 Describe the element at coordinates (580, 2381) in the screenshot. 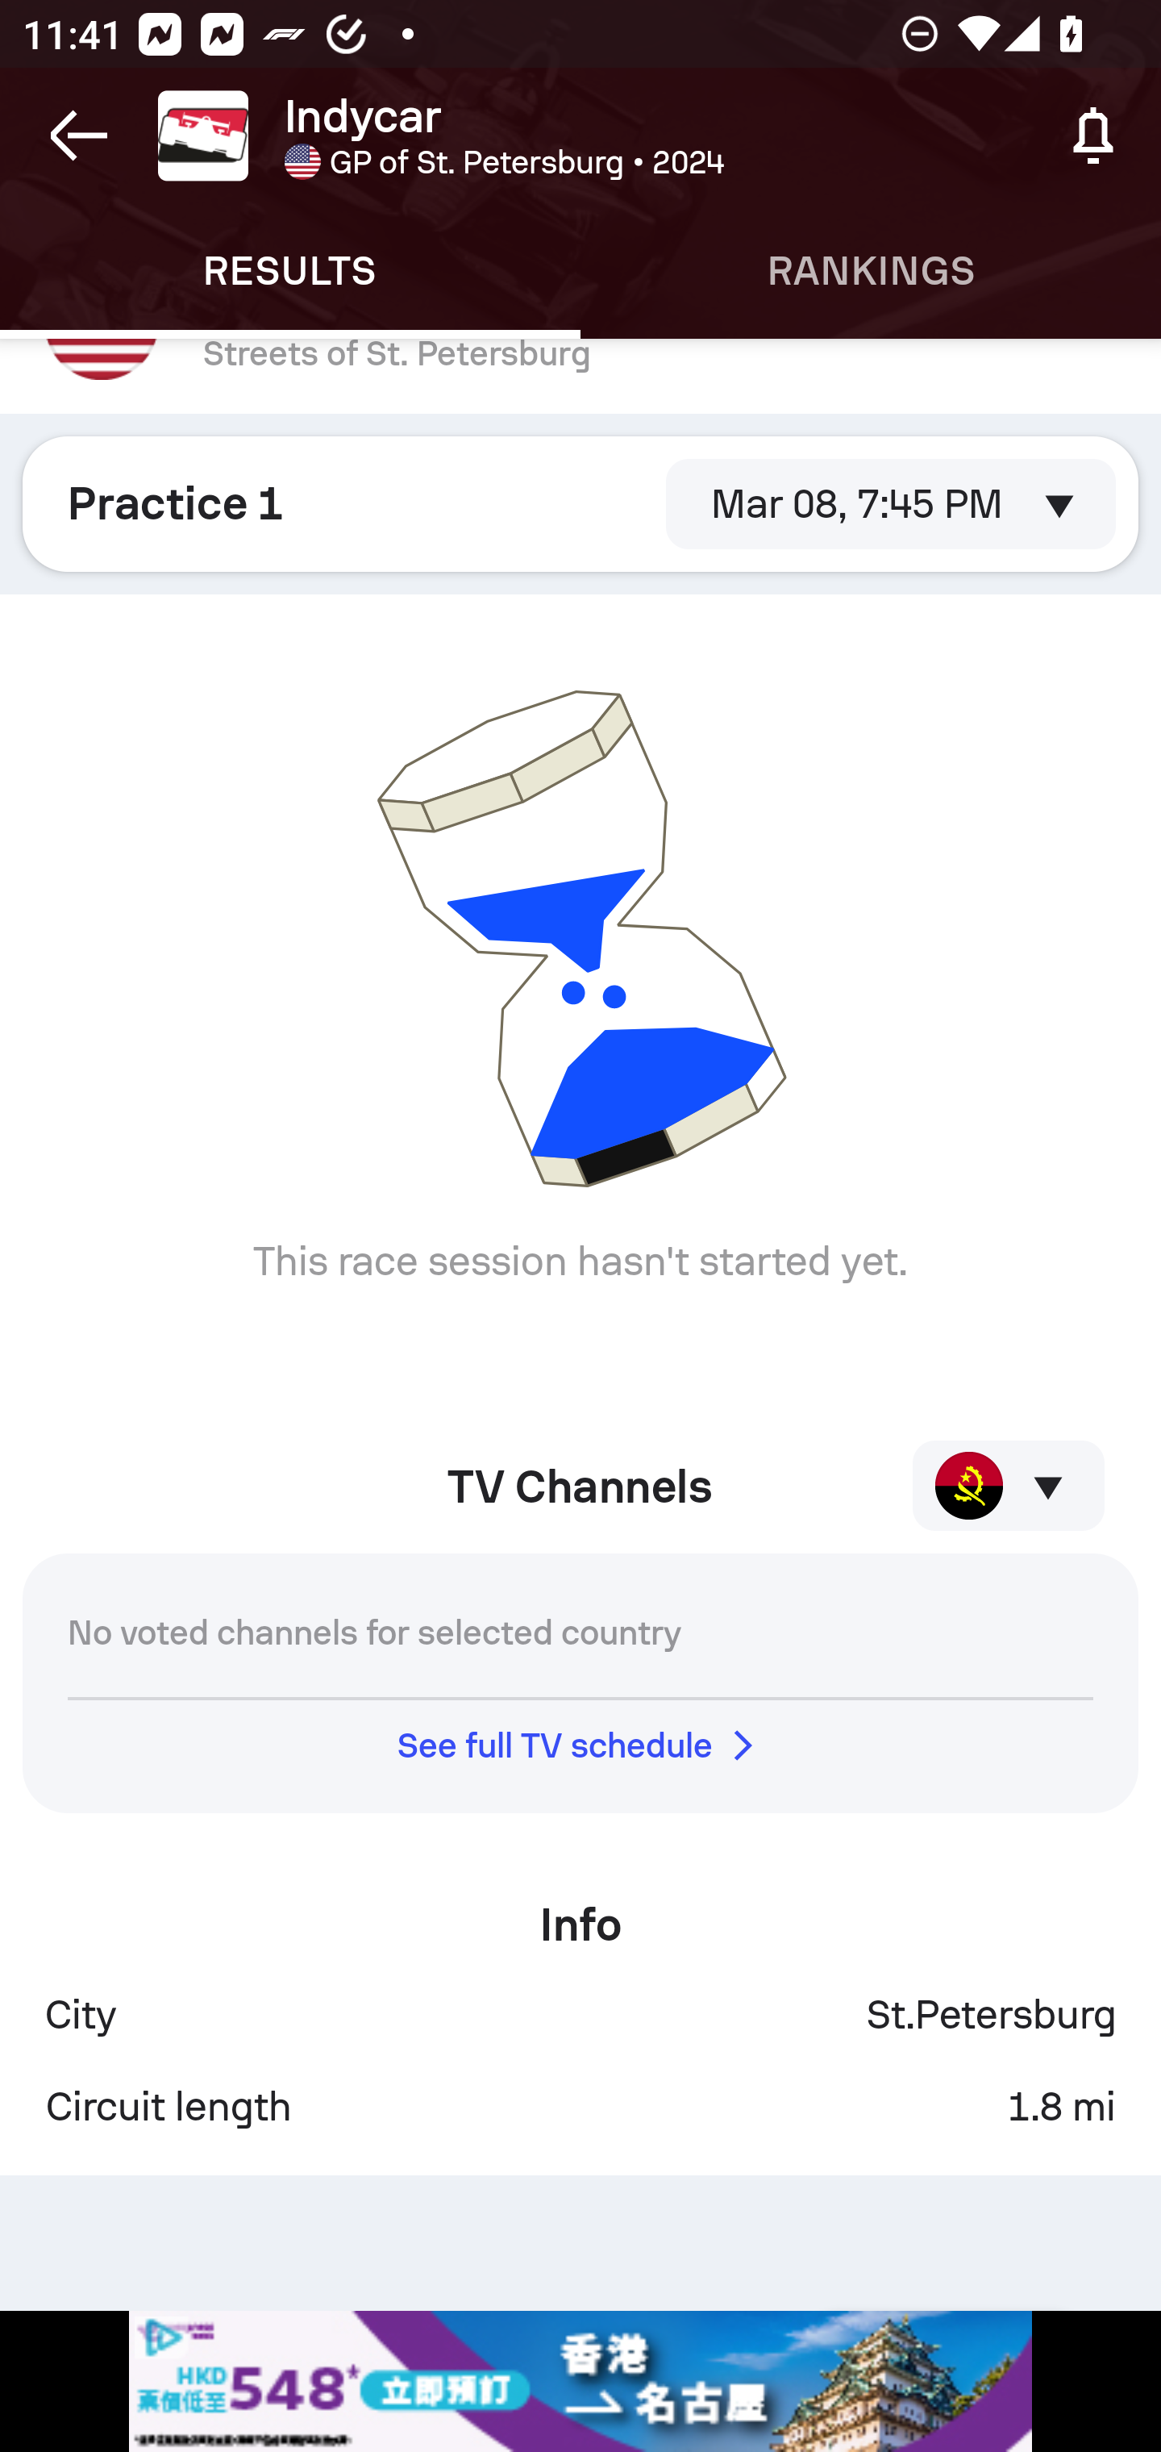

I see `ysfecx5i_320x50` at that location.